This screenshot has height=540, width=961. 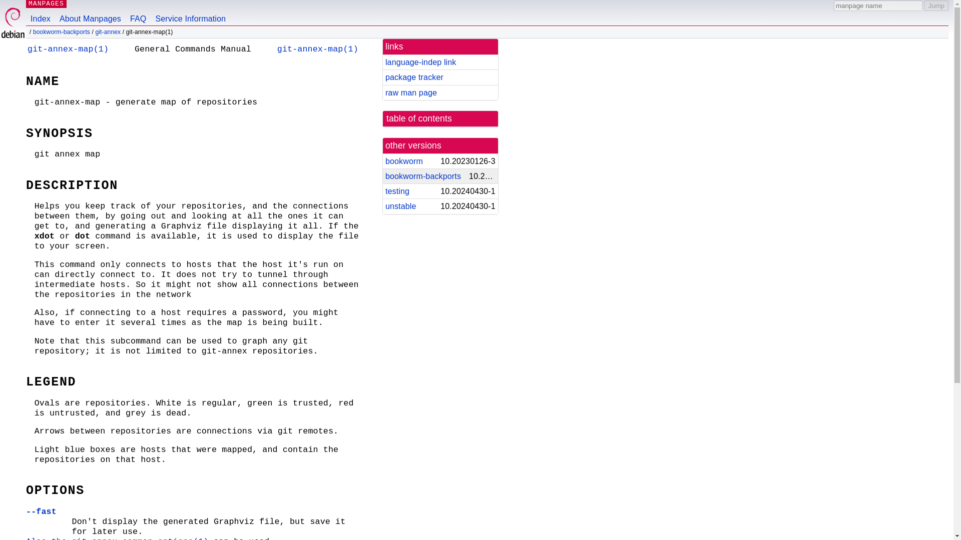 I want to click on git-annex, so click(x=108, y=32).